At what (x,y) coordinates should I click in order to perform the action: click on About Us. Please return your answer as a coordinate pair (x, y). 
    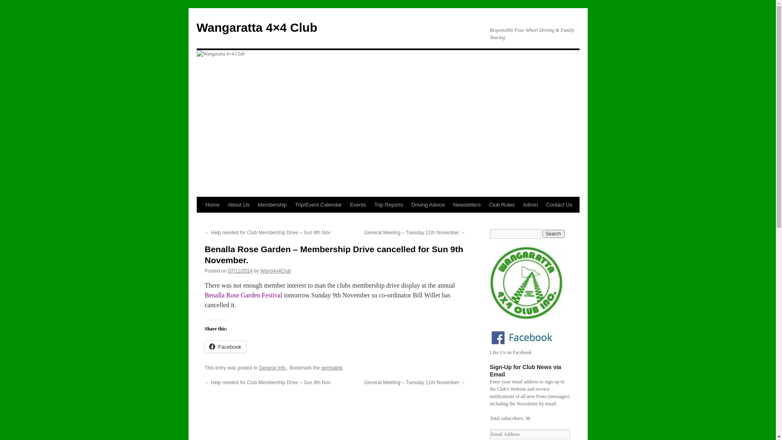
    Looking at the image, I should click on (239, 205).